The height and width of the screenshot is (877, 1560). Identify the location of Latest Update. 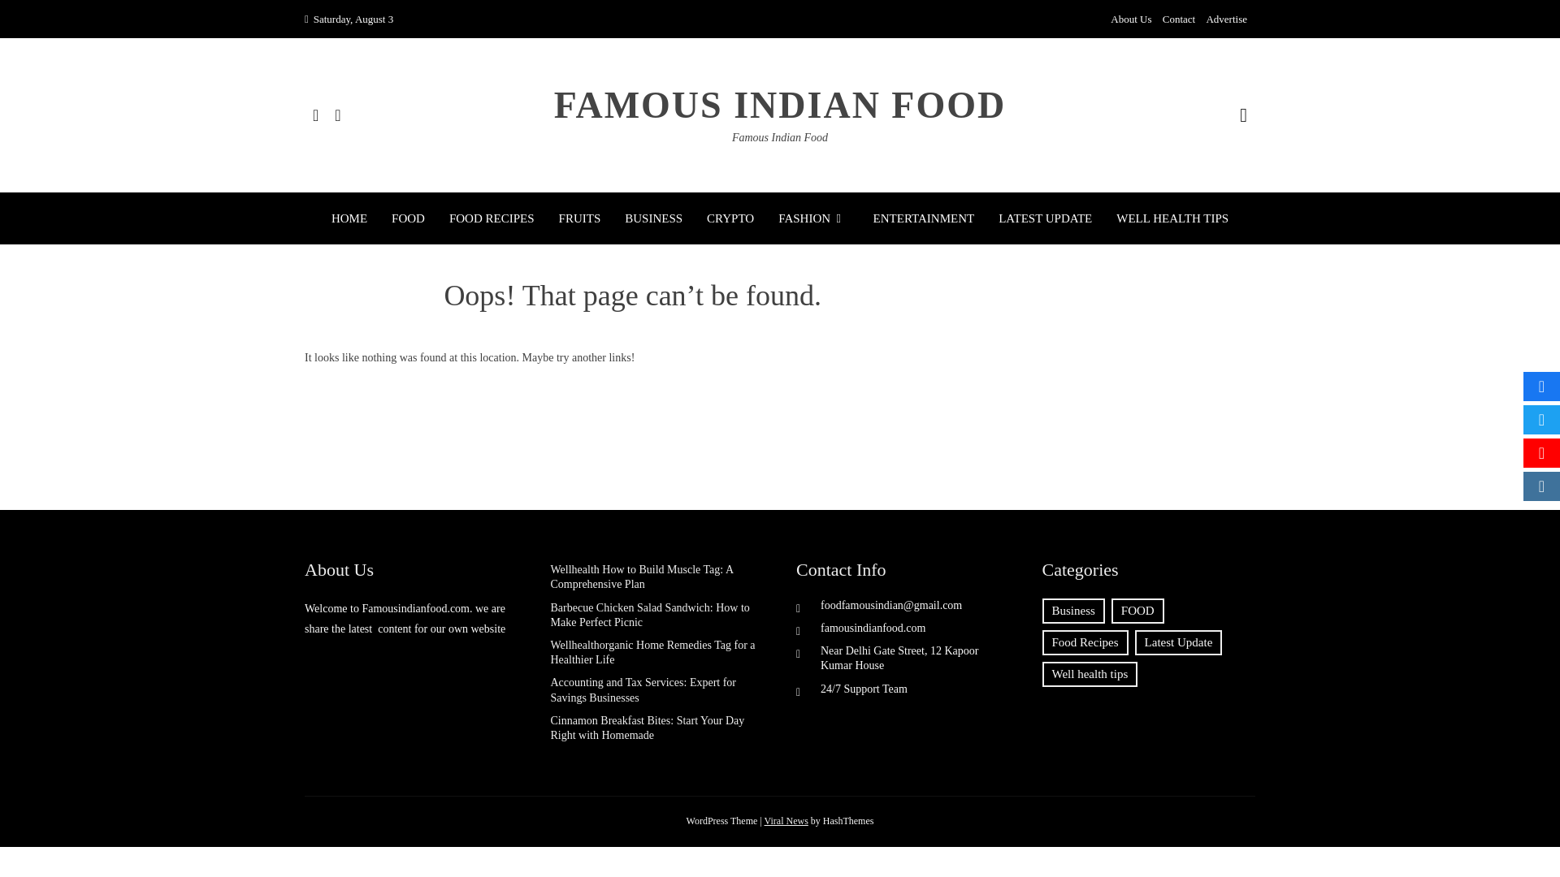
(1179, 642).